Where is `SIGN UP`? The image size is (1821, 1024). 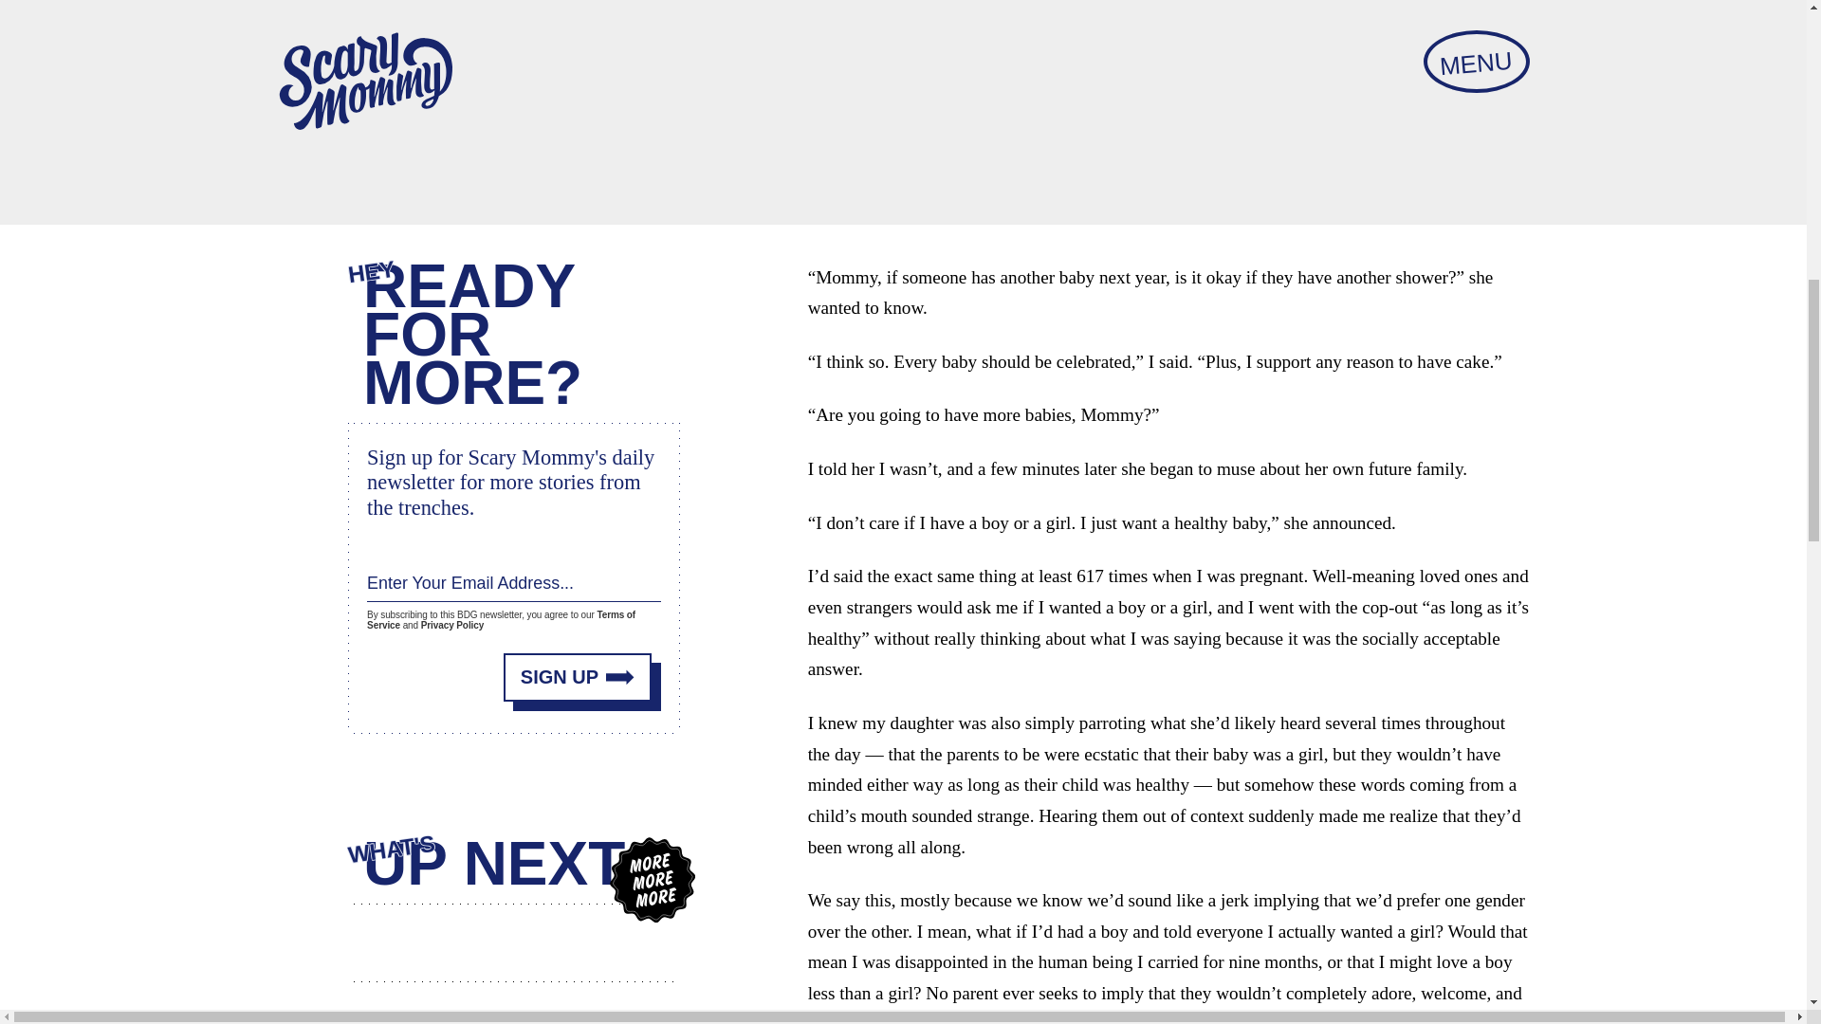 SIGN UP is located at coordinates (578, 675).